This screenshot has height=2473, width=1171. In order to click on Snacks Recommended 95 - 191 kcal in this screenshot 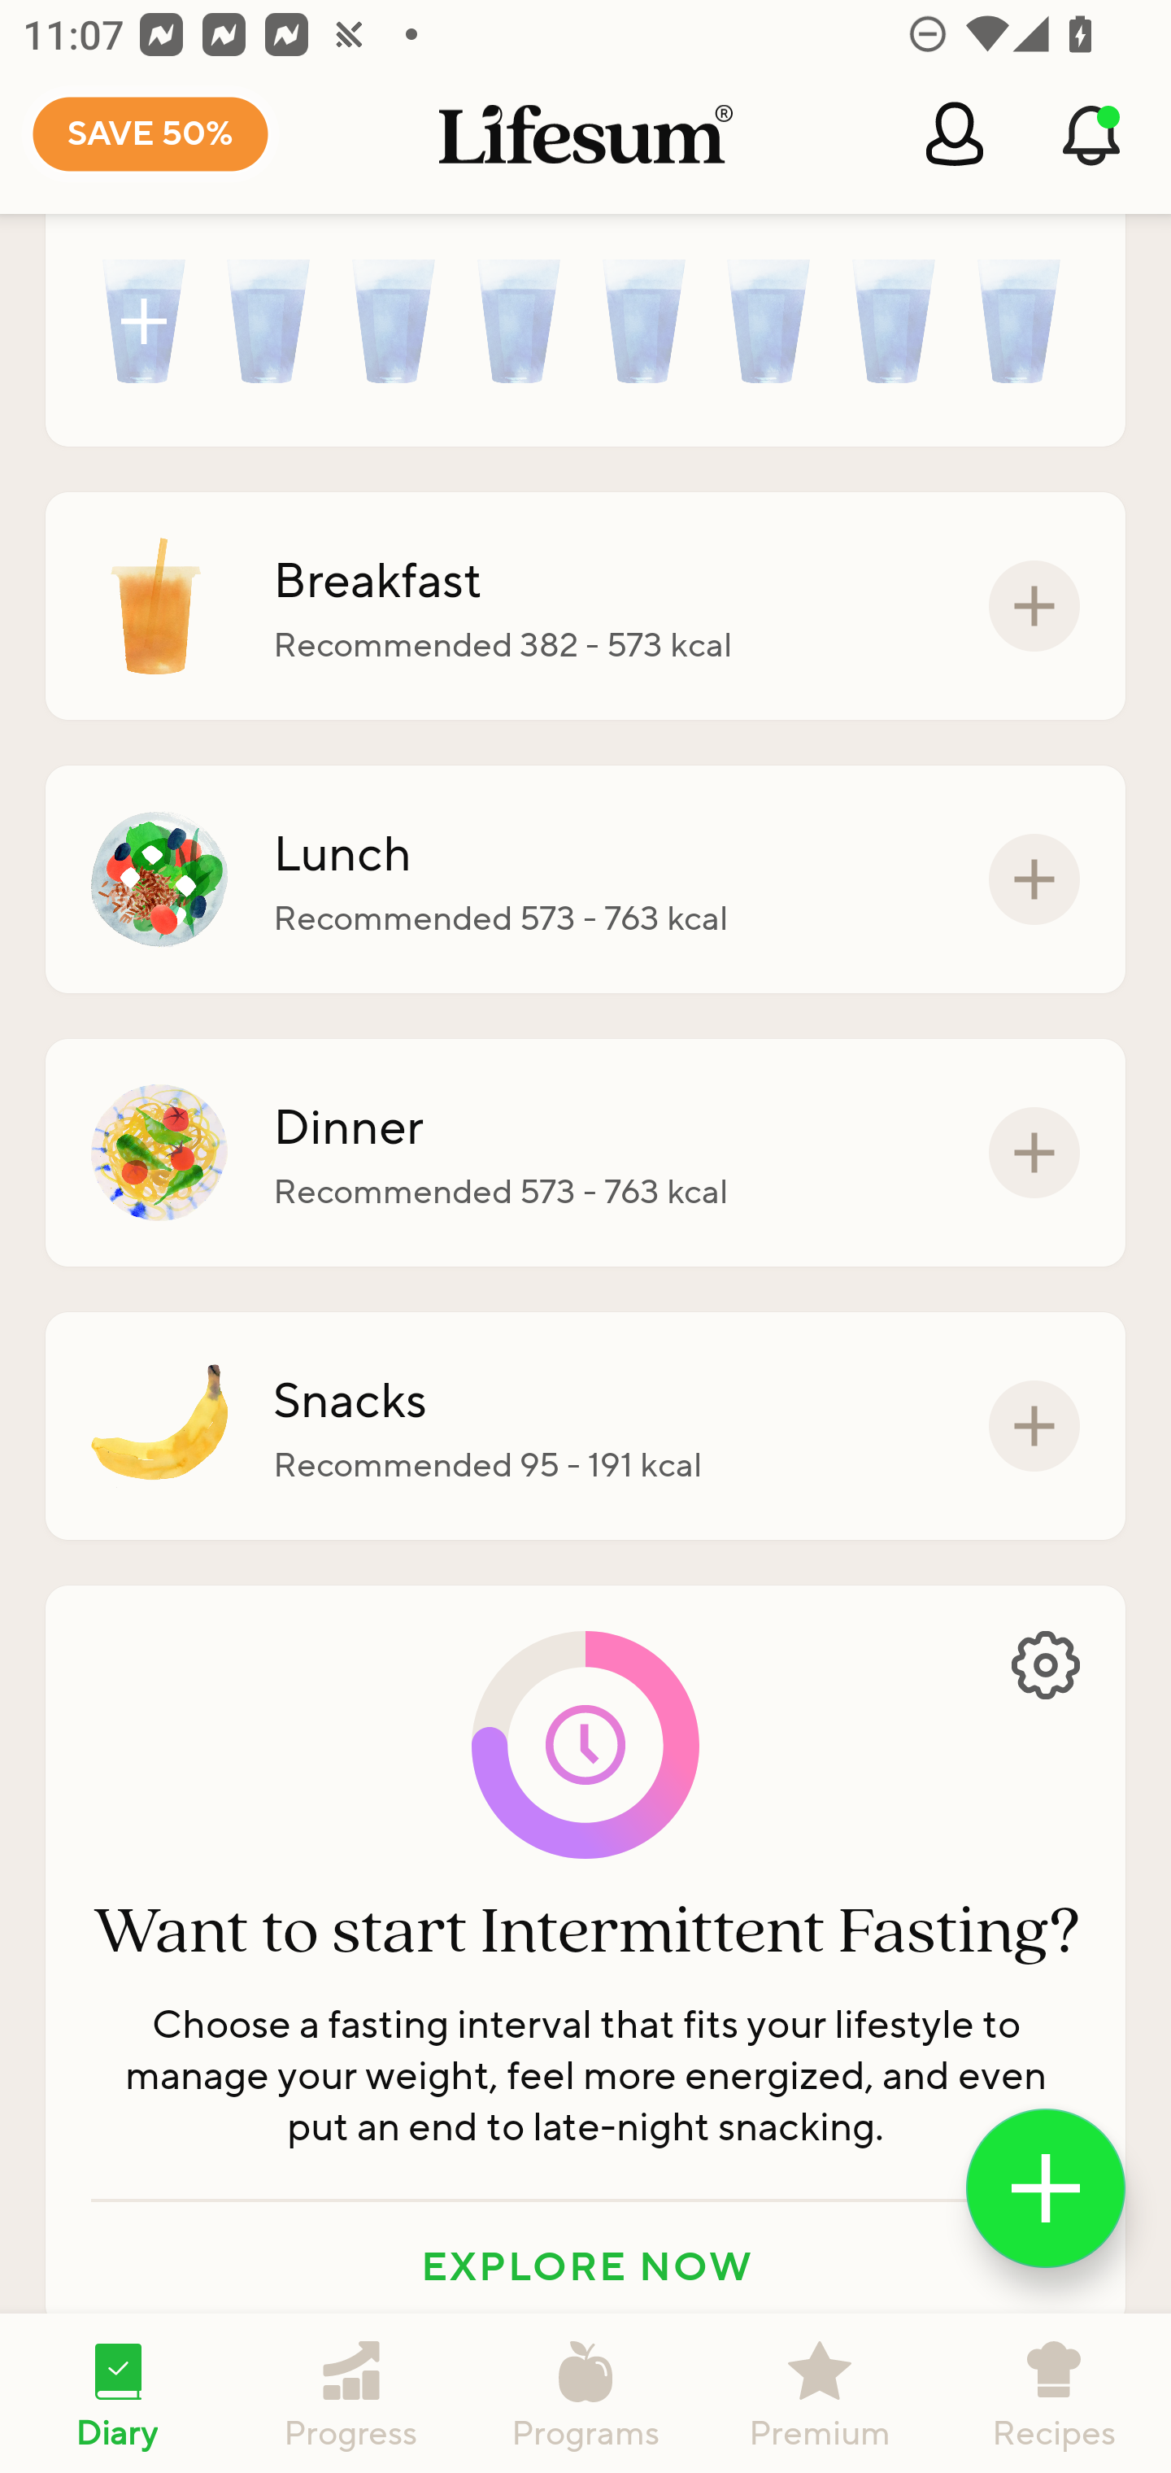, I will do `click(585, 1427)`.